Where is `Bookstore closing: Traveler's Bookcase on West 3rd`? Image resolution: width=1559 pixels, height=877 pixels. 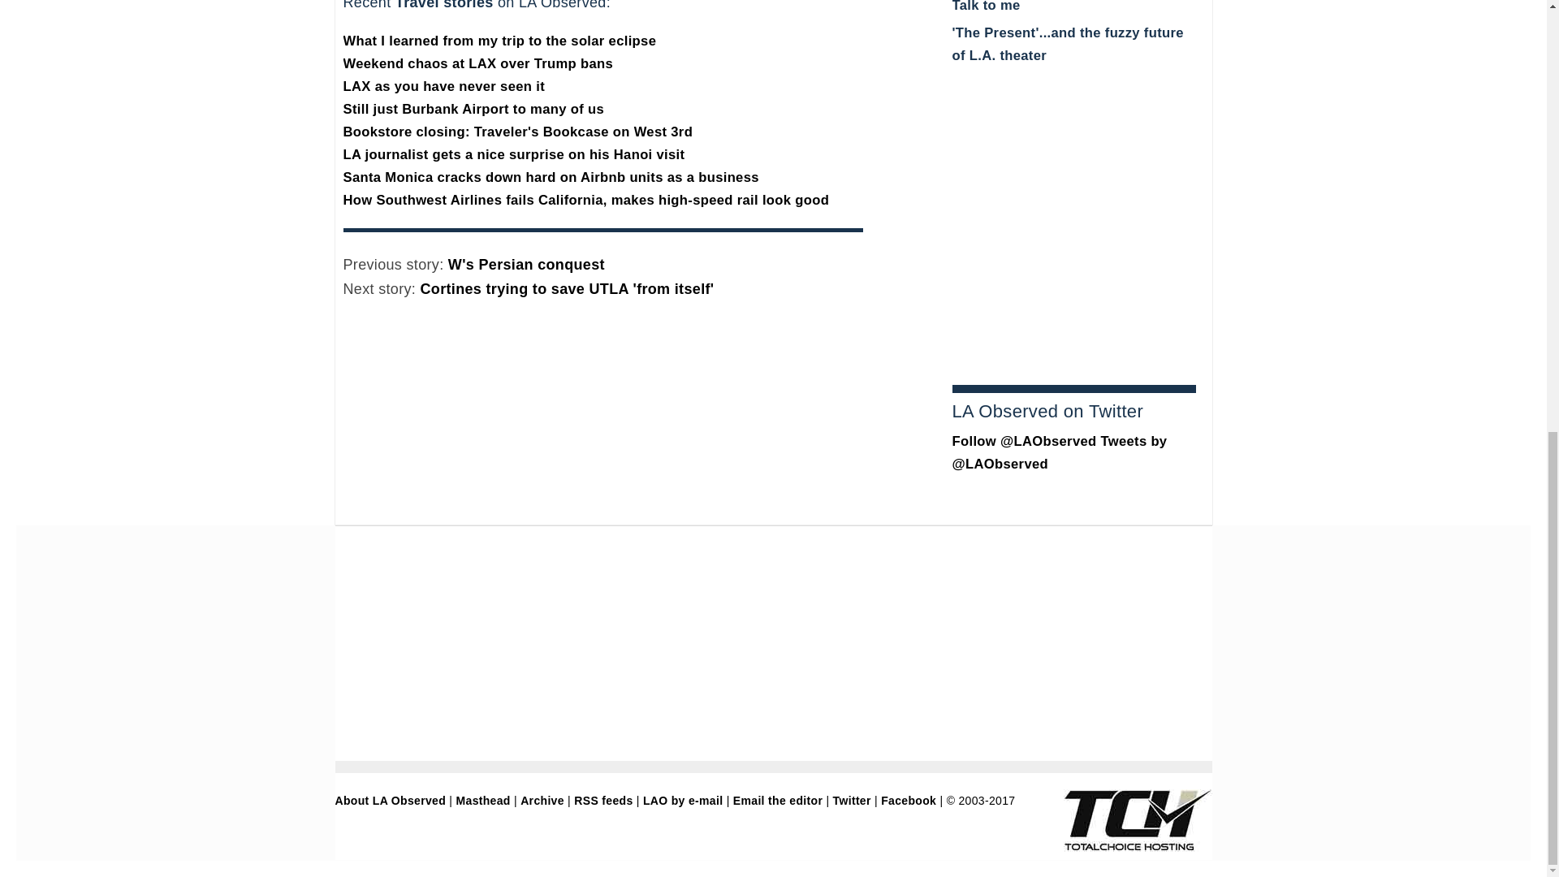
Bookstore closing: Traveler's Bookcase on West 3rd is located at coordinates (517, 132).